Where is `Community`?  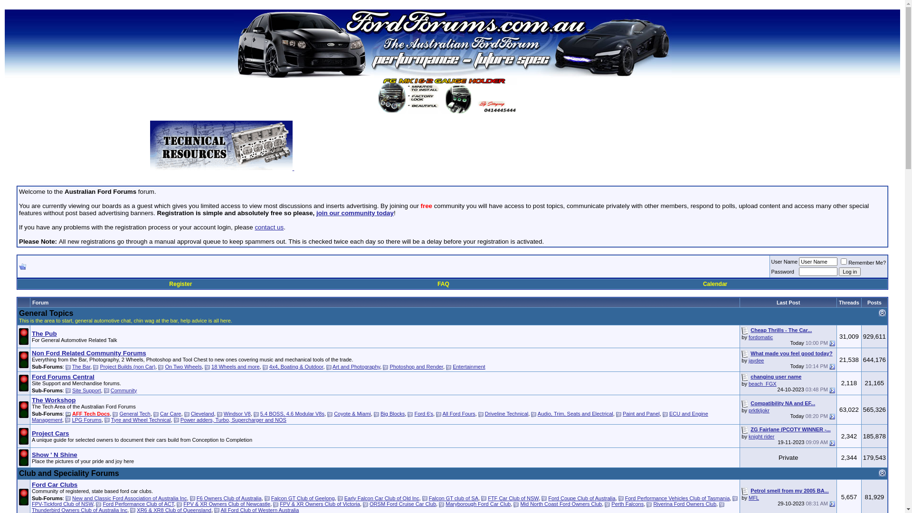 Community is located at coordinates (124, 390).